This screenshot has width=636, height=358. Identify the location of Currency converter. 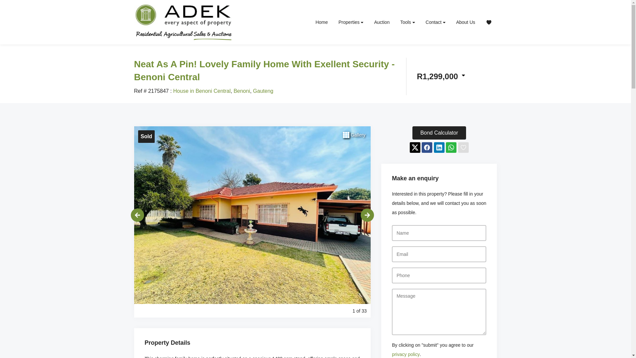
(441, 76).